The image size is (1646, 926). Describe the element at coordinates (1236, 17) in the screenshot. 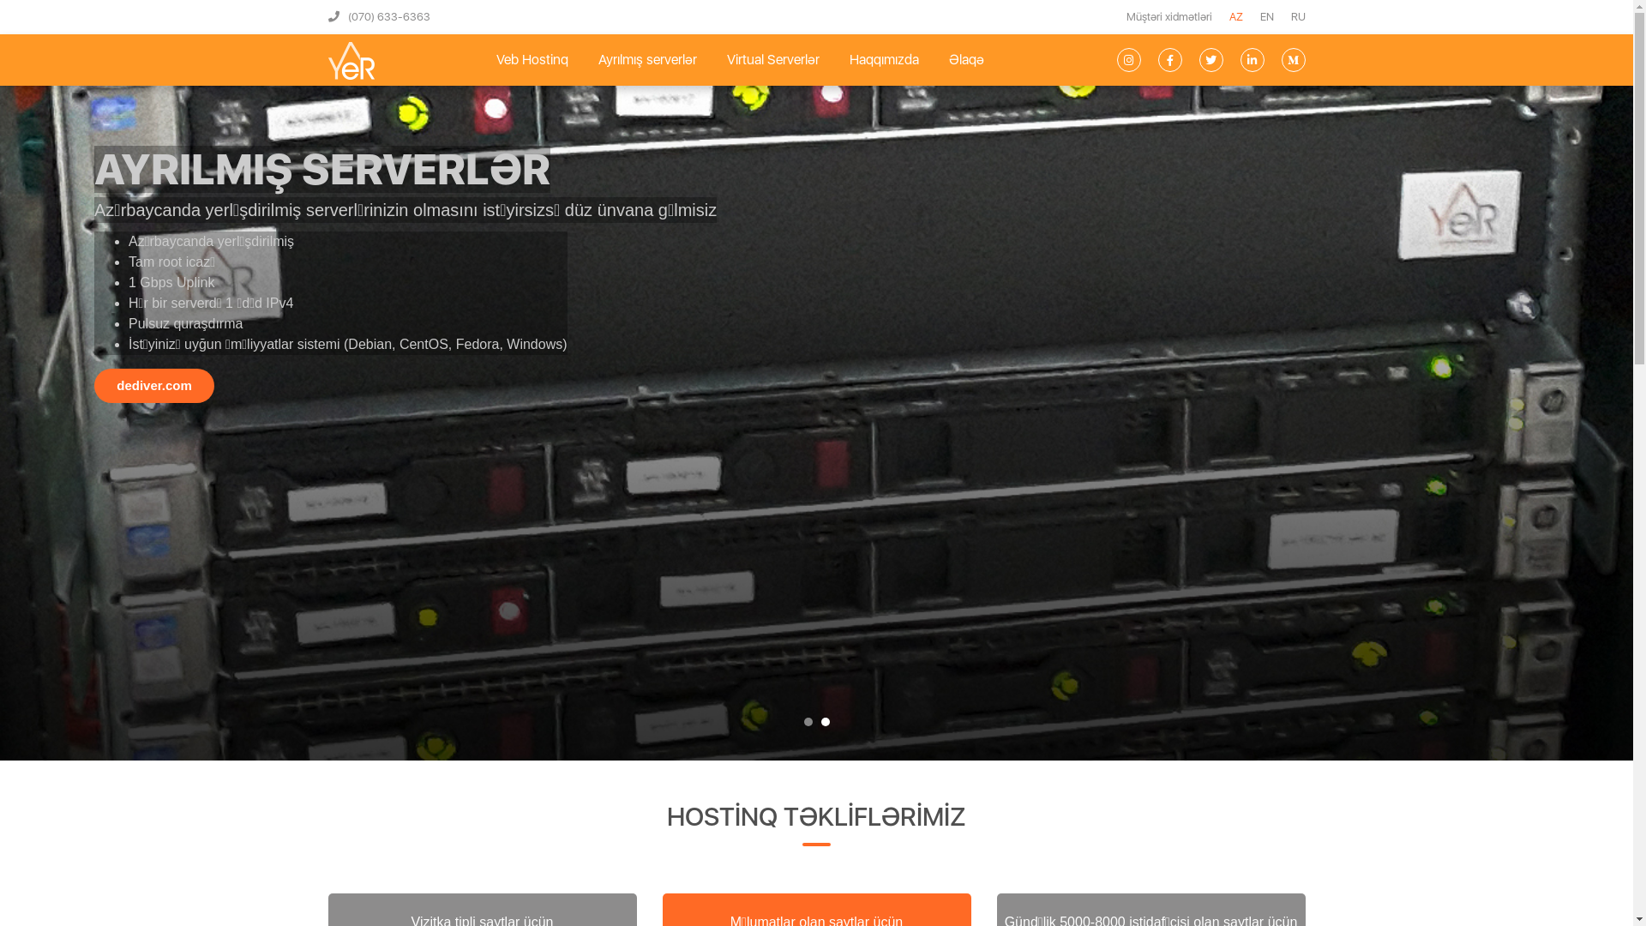

I see `AZ` at that location.